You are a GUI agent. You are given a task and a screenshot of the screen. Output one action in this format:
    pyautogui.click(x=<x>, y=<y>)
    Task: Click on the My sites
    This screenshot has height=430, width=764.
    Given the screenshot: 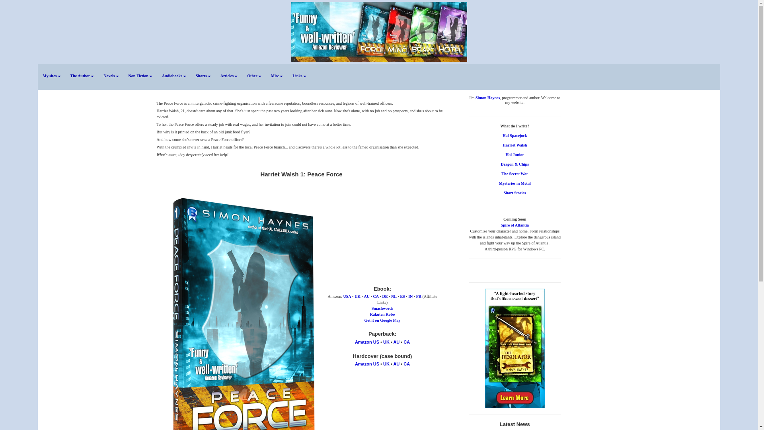 What is the action you would take?
    pyautogui.click(x=51, y=76)
    